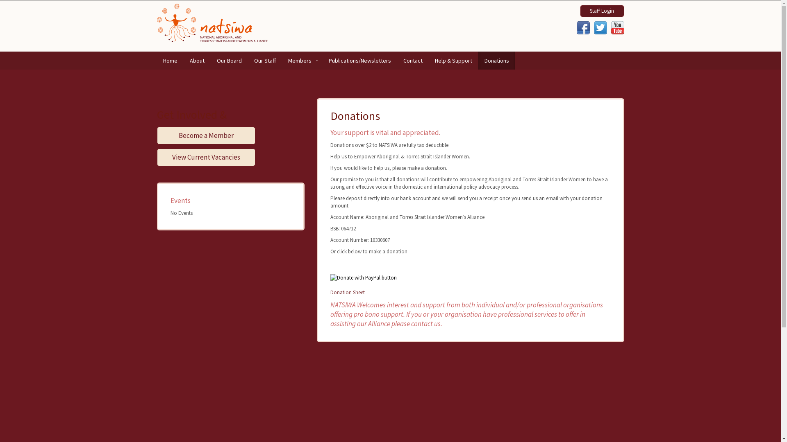 This screenshot has height=442, width=787. Describe the element at coordinates (453, 61) in the screenshot. I see `Help & Support` at that location.